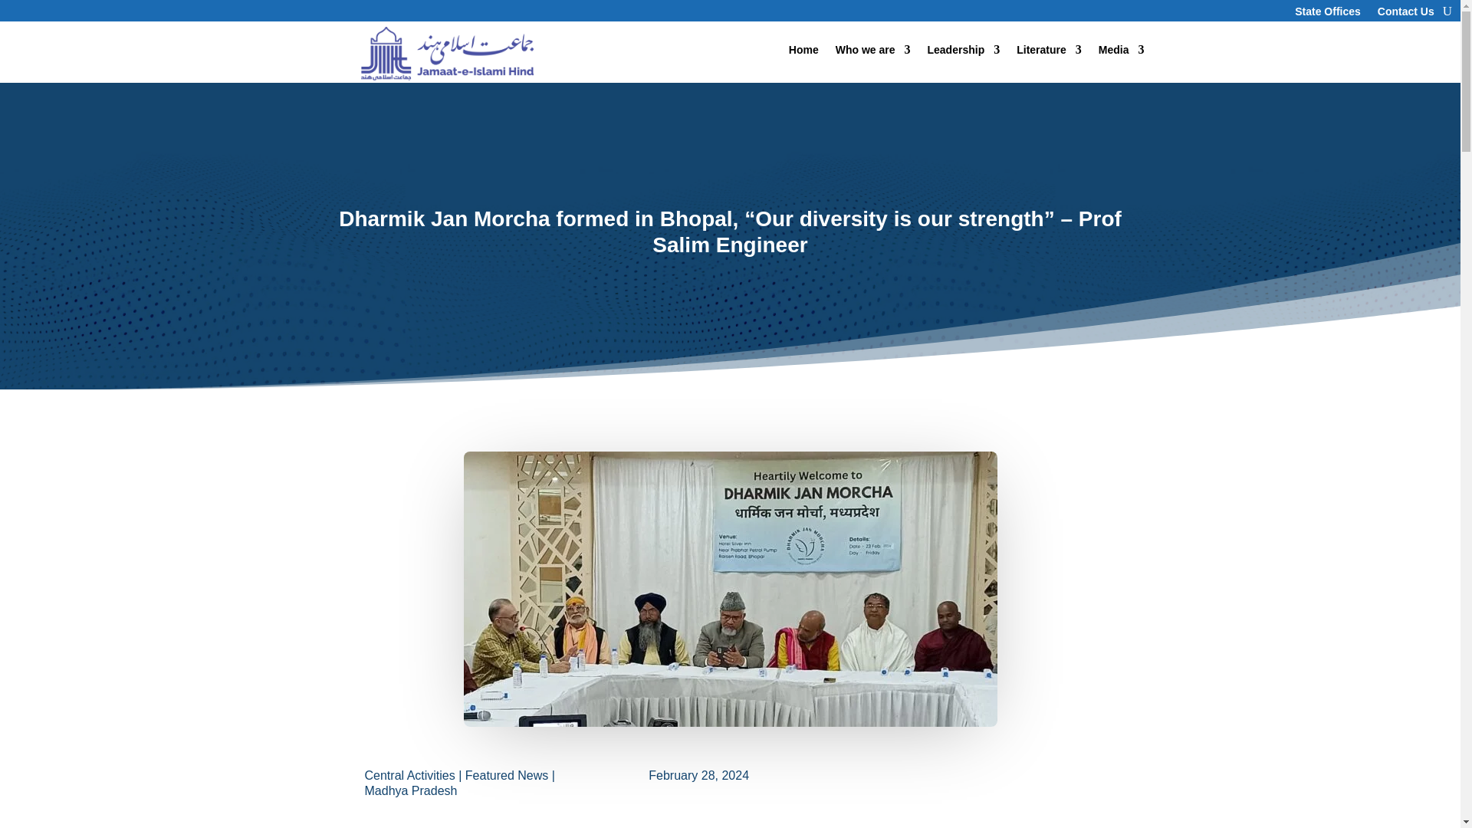 This screenshot has height=828, width=1472. What do you see at coordinates (446, 53) in the screenshot?
I see `JIH-Logo reverse` at bounding box center [446, 53].